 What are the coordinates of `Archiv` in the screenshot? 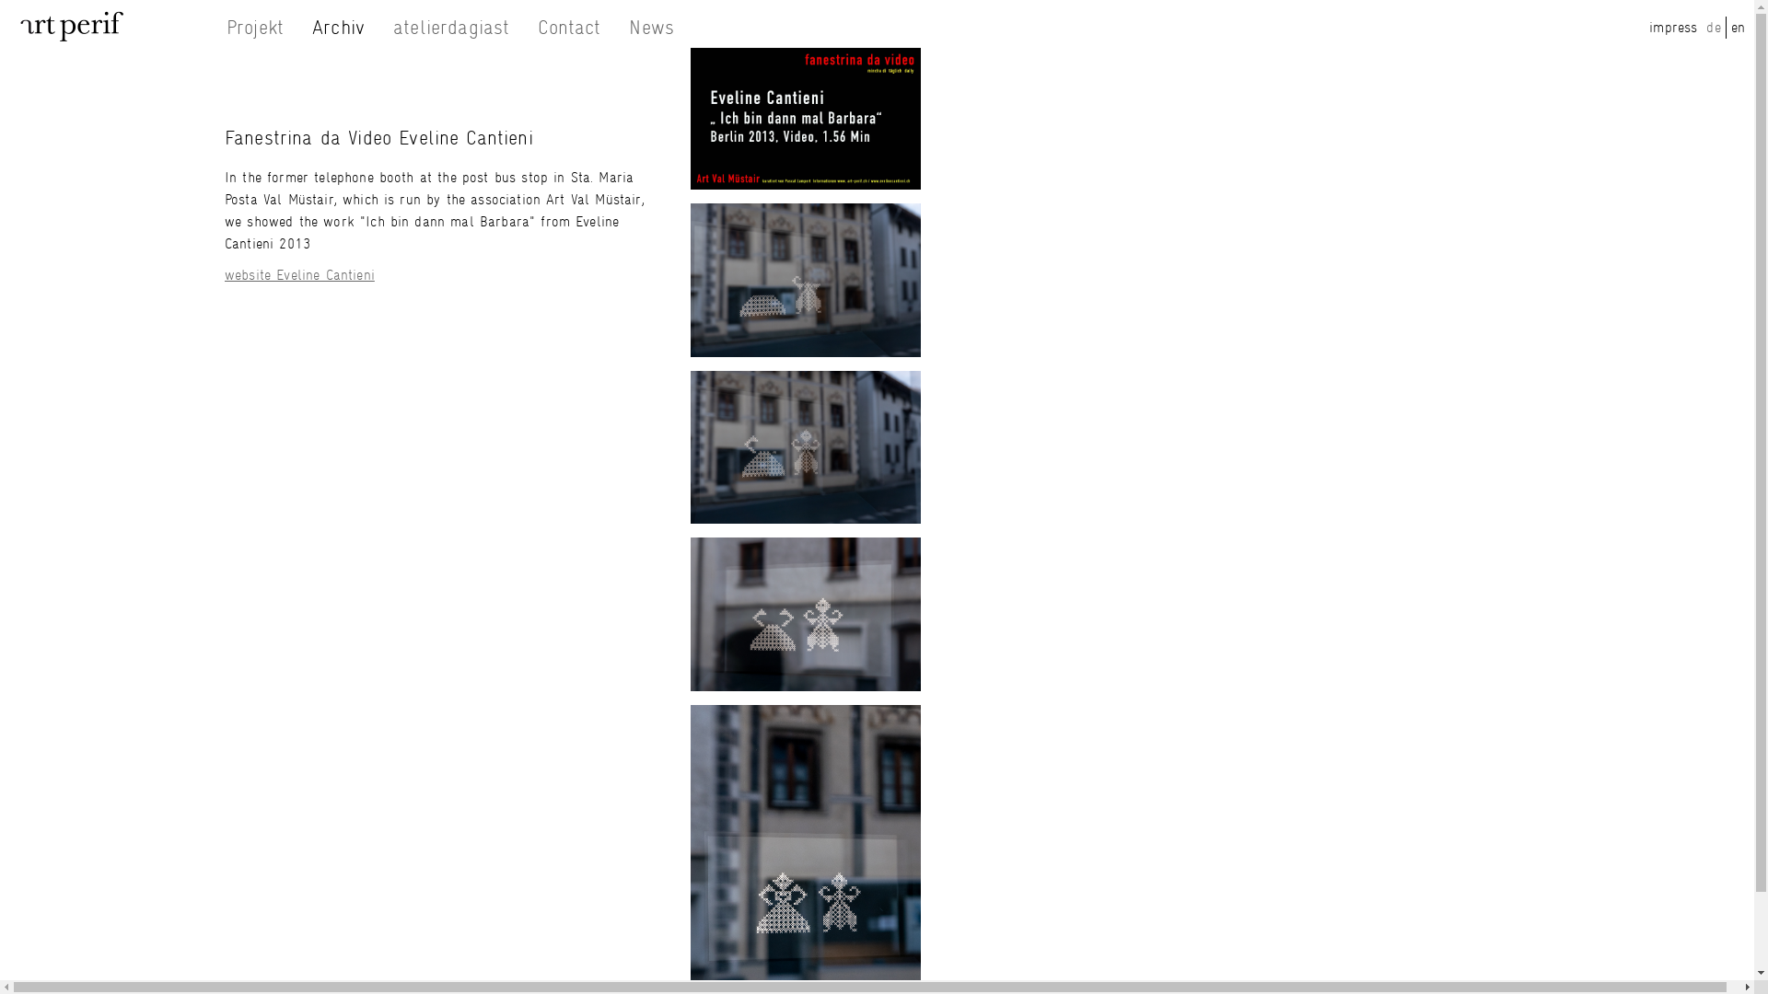 It's located at (339, 28).